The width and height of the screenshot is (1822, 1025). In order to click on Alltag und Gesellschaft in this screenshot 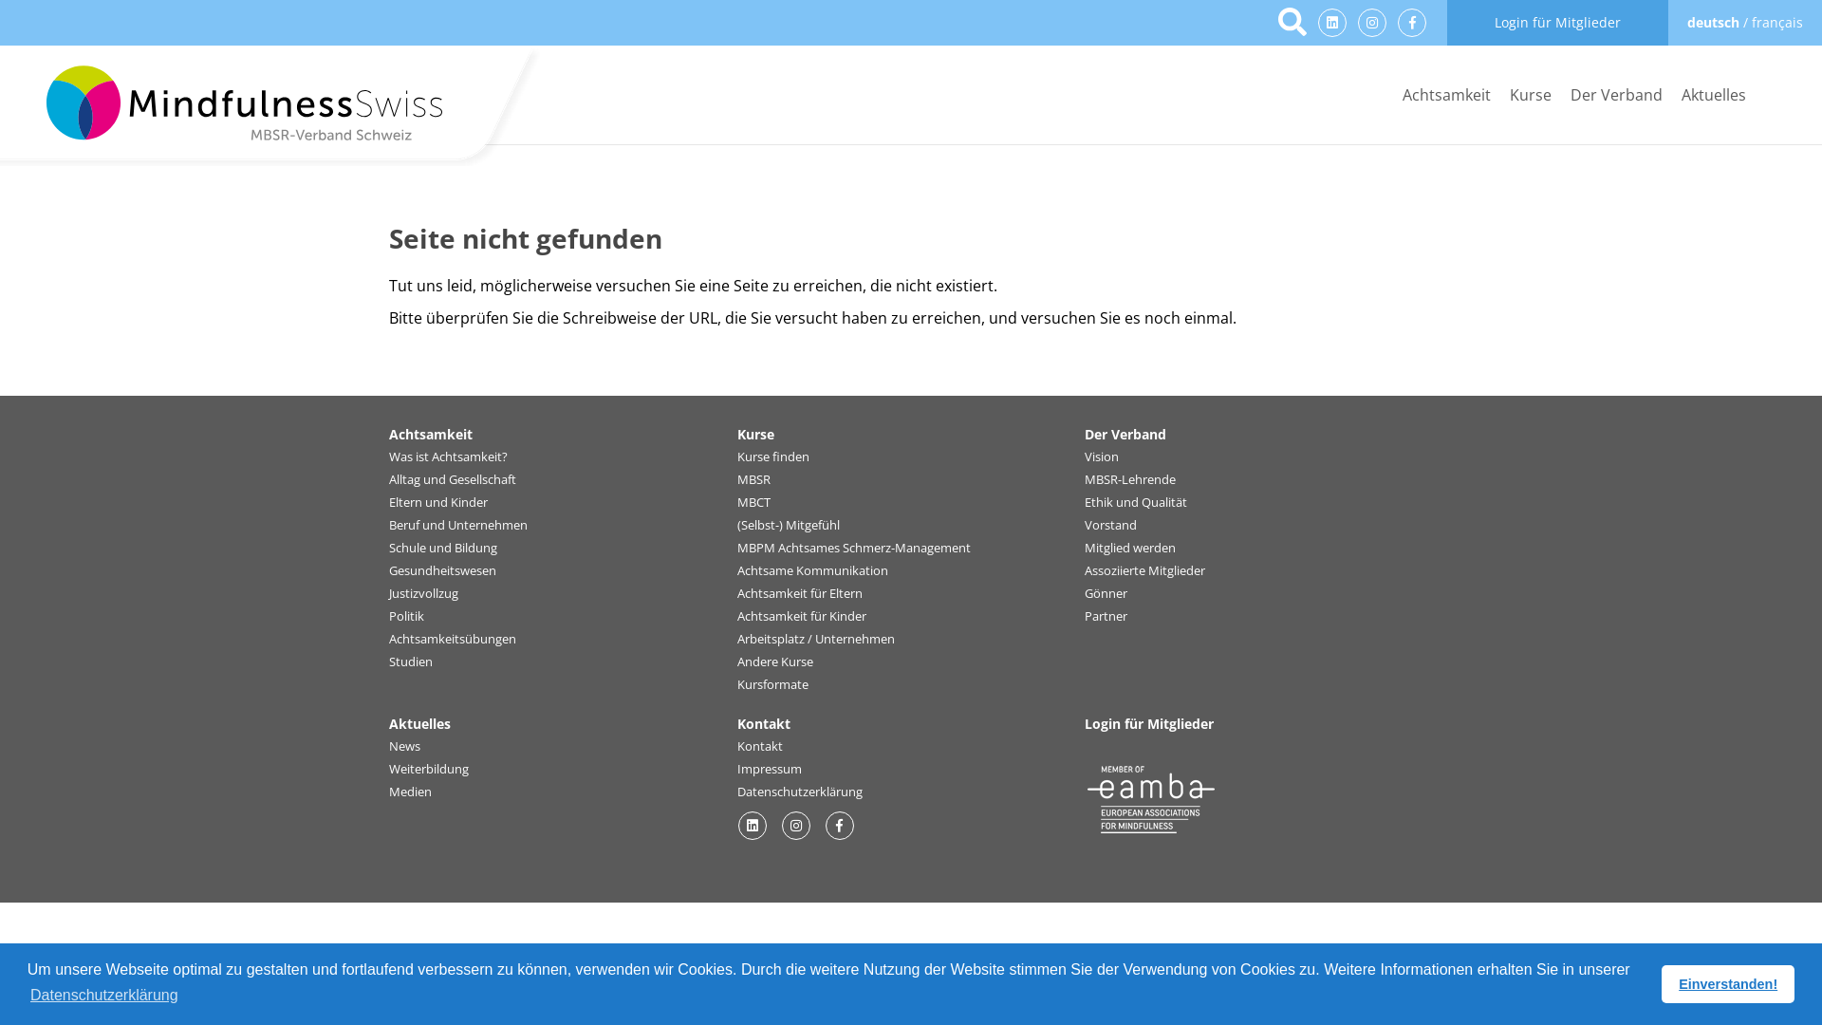, I will do `click(453, 480)`.